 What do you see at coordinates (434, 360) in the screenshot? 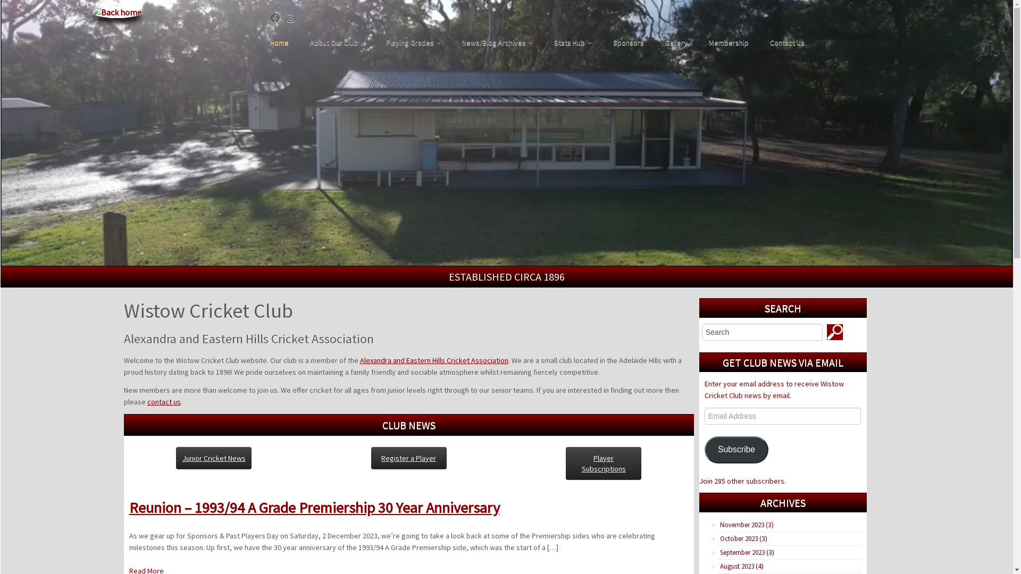
I see `Alexandra and Eastern Hills Cricket Association` at bounding box center [434, 360].